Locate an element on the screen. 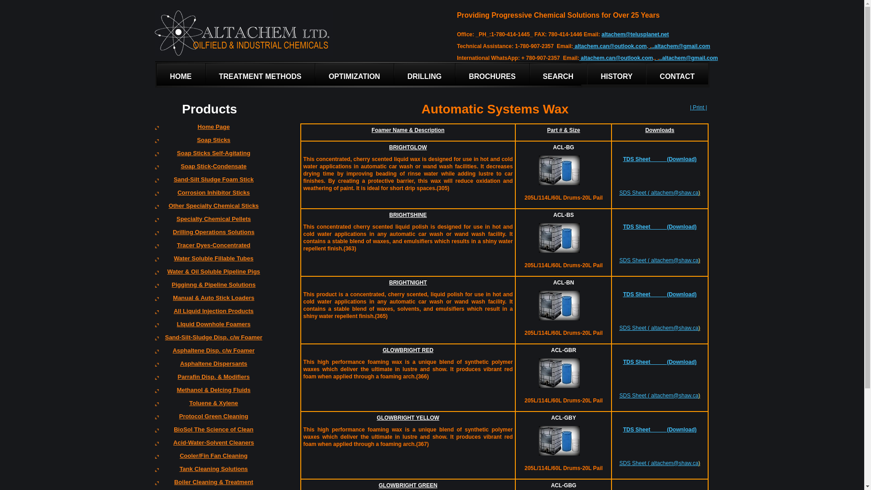 The image size is (871, 490). Corrosion Inhibitor Sticks is located at coordinates (210, 196).